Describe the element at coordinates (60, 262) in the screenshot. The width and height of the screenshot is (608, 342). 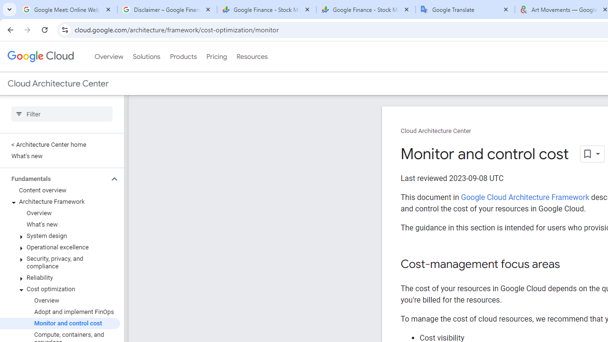
I see `Security, privacy, and compliance` at that location.